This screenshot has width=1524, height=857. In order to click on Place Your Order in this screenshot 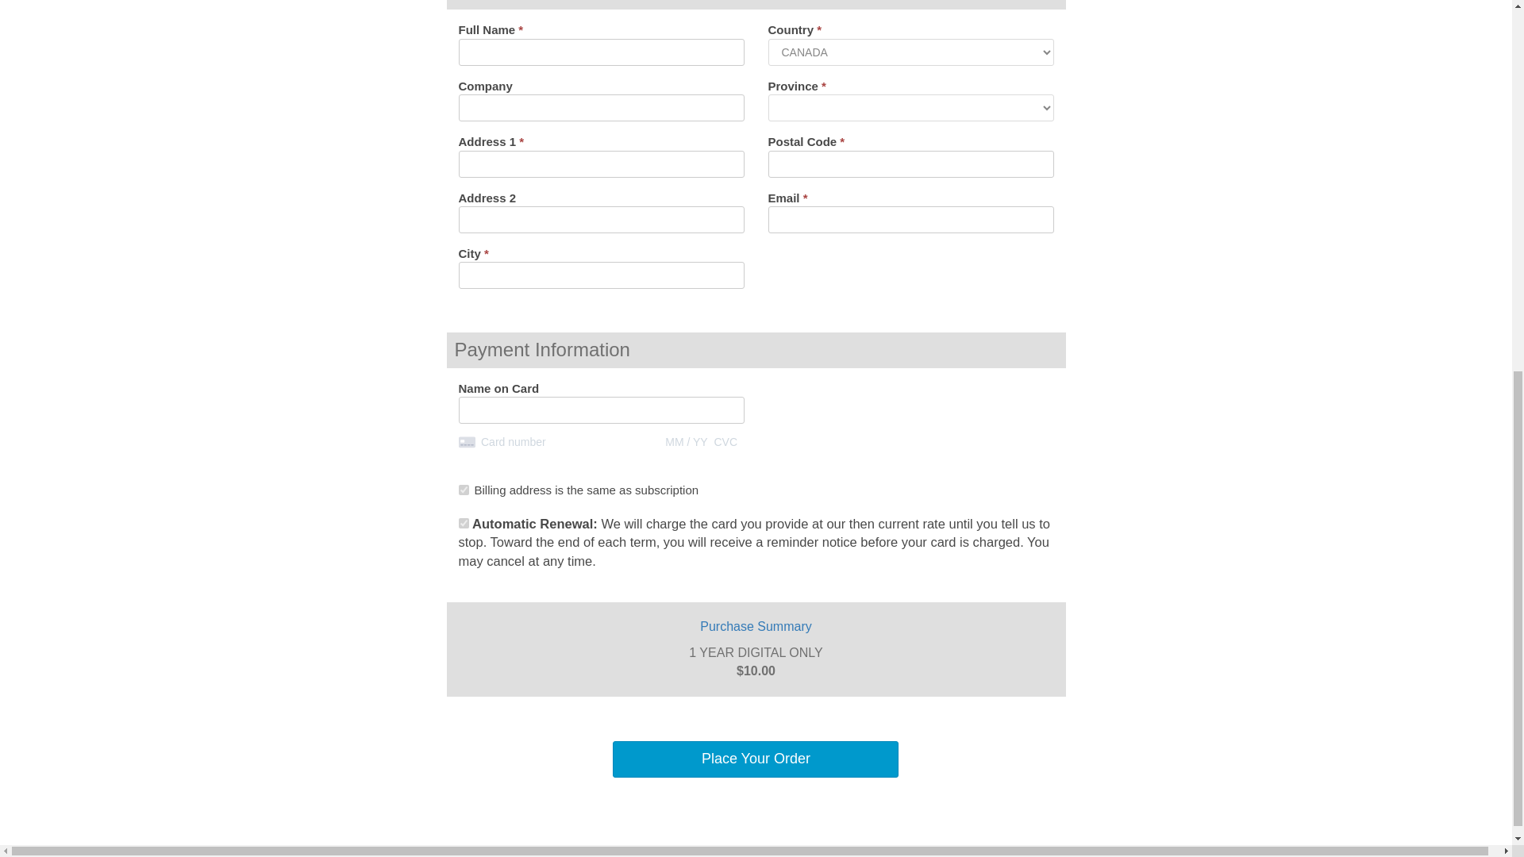, I will do `click(756, 759)`.